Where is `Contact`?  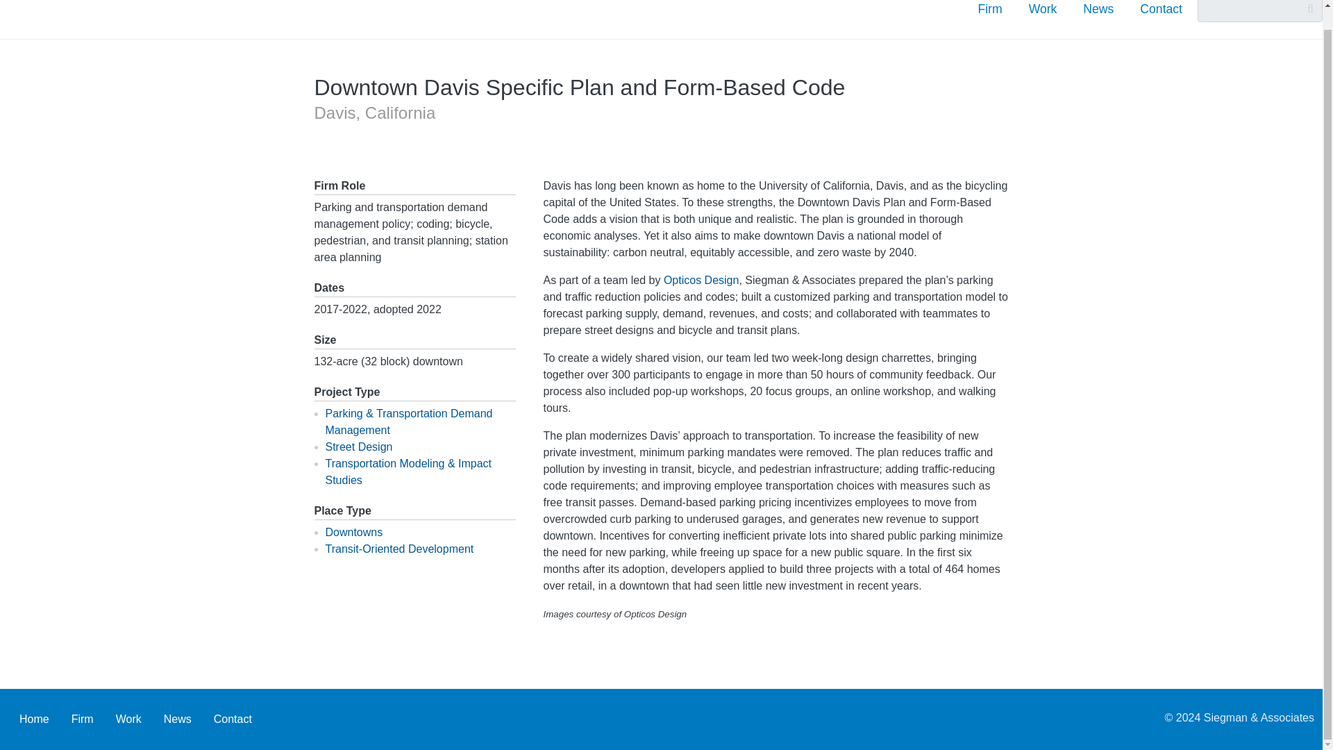
Contact is located at coordinates (232, 719).